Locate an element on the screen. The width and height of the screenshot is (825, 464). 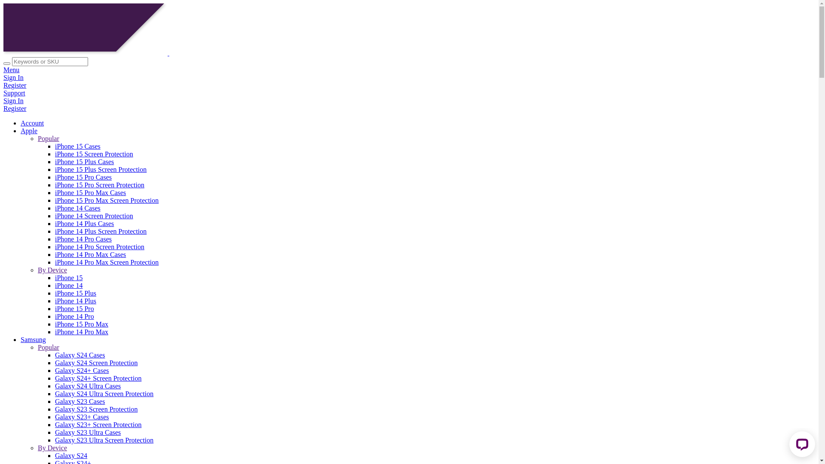
iPhone 15 Plus Cases is located at coordinates (84, 162).